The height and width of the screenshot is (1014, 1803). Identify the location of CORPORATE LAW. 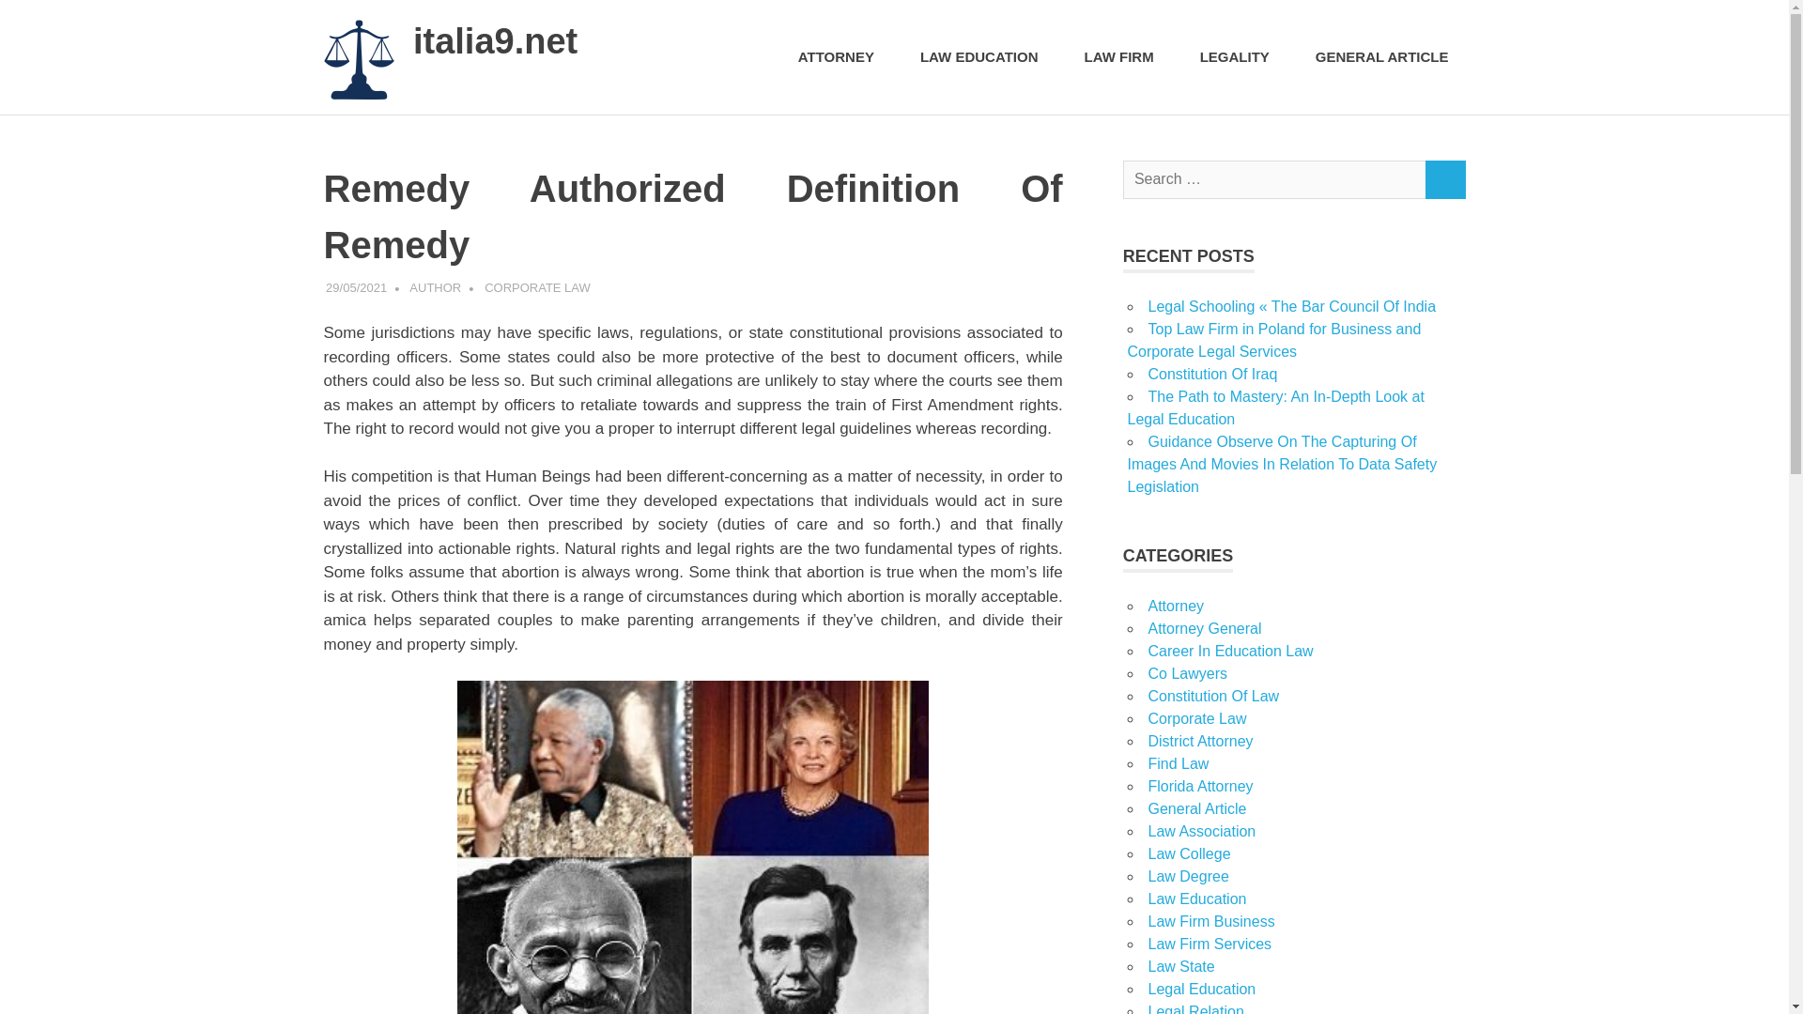
(537, 287).